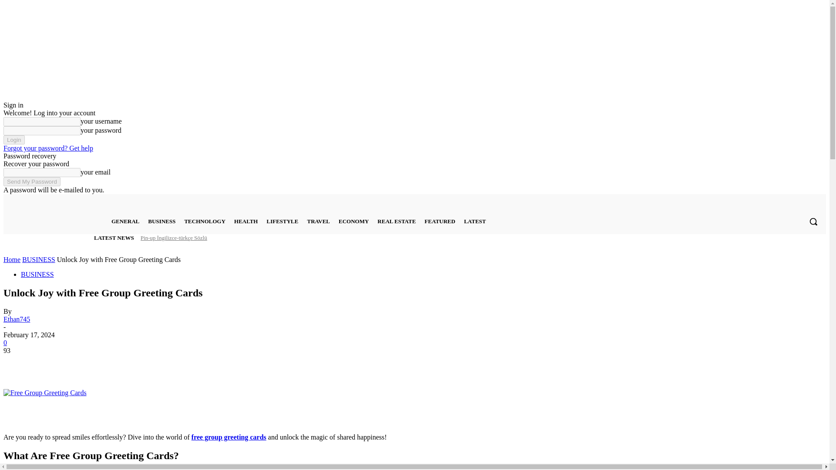  What do you see at coordinates (205, 221) in the screenshot?
I see `TECHNOLOGY` at bounding box center [205, 221].